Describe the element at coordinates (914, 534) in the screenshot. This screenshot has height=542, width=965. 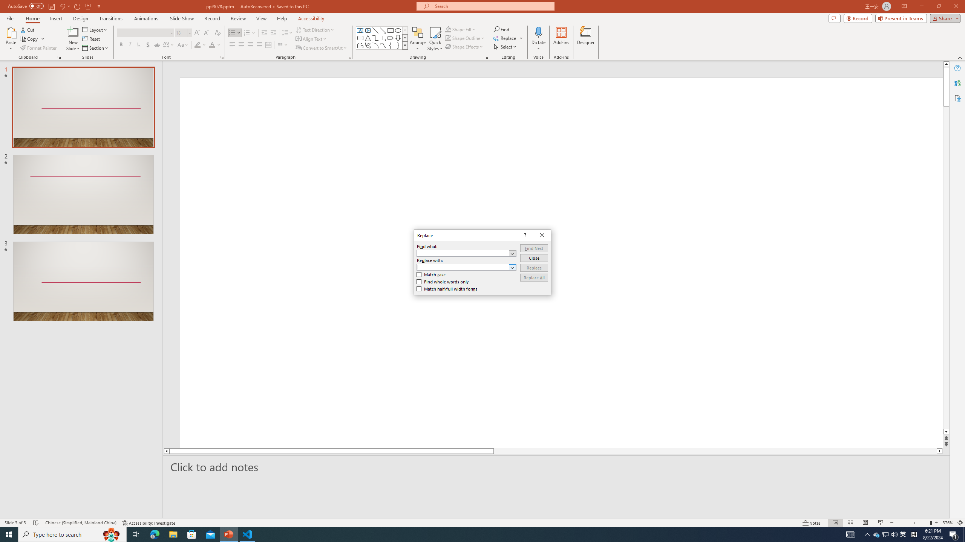
I see `Tray Input Indicator - Chinese (Simplified, China)` at that location.